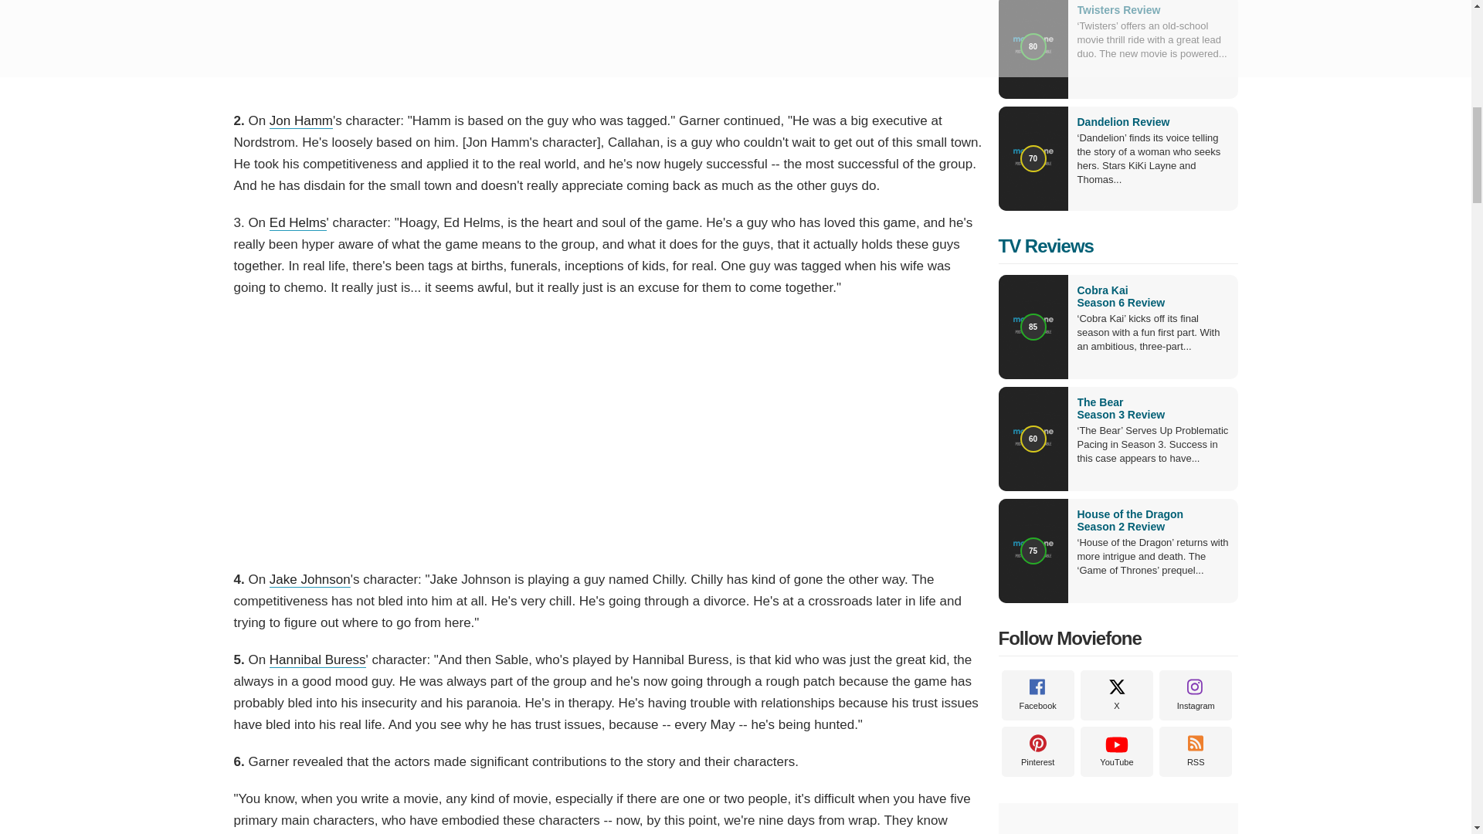 This screenshot has height=834, width=1483. What do you see at coordinates (1117, 751) in the screenshot?
I see `Subscribe to Moviefone on YouTube` at bounding box center [1117, 751].